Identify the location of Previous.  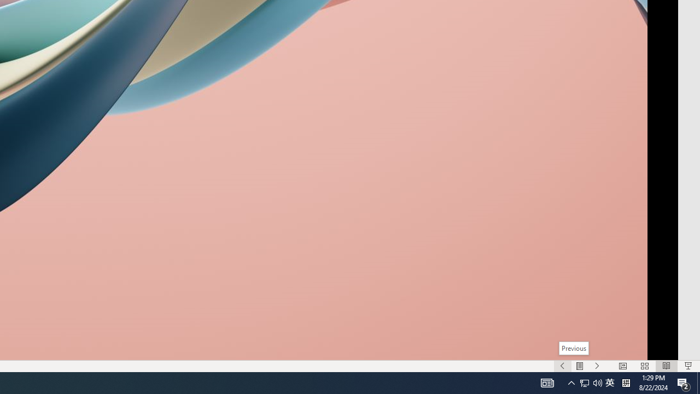
(573, 348).